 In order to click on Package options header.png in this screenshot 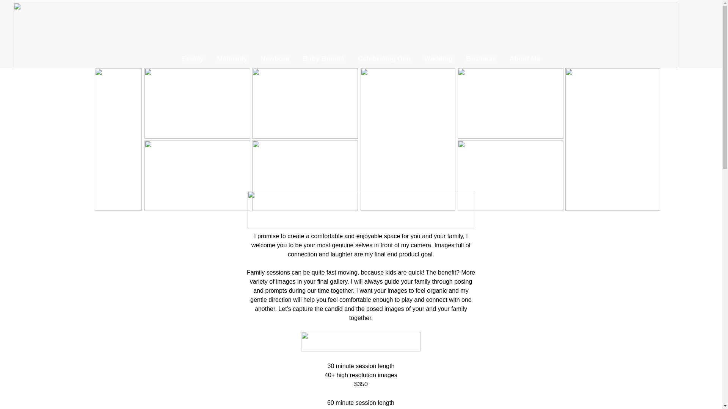, I will do `click(361, 341)`.